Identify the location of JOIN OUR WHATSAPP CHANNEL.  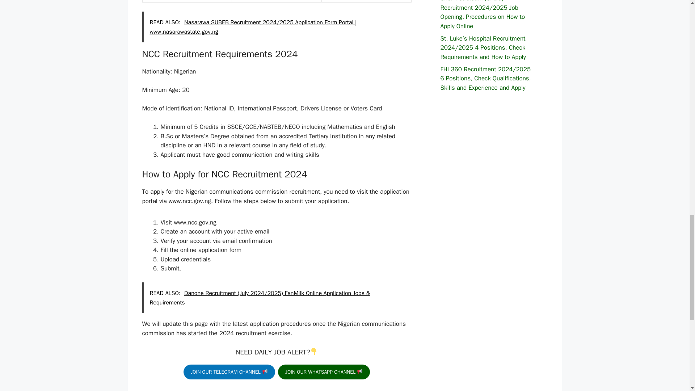
(324, 371).